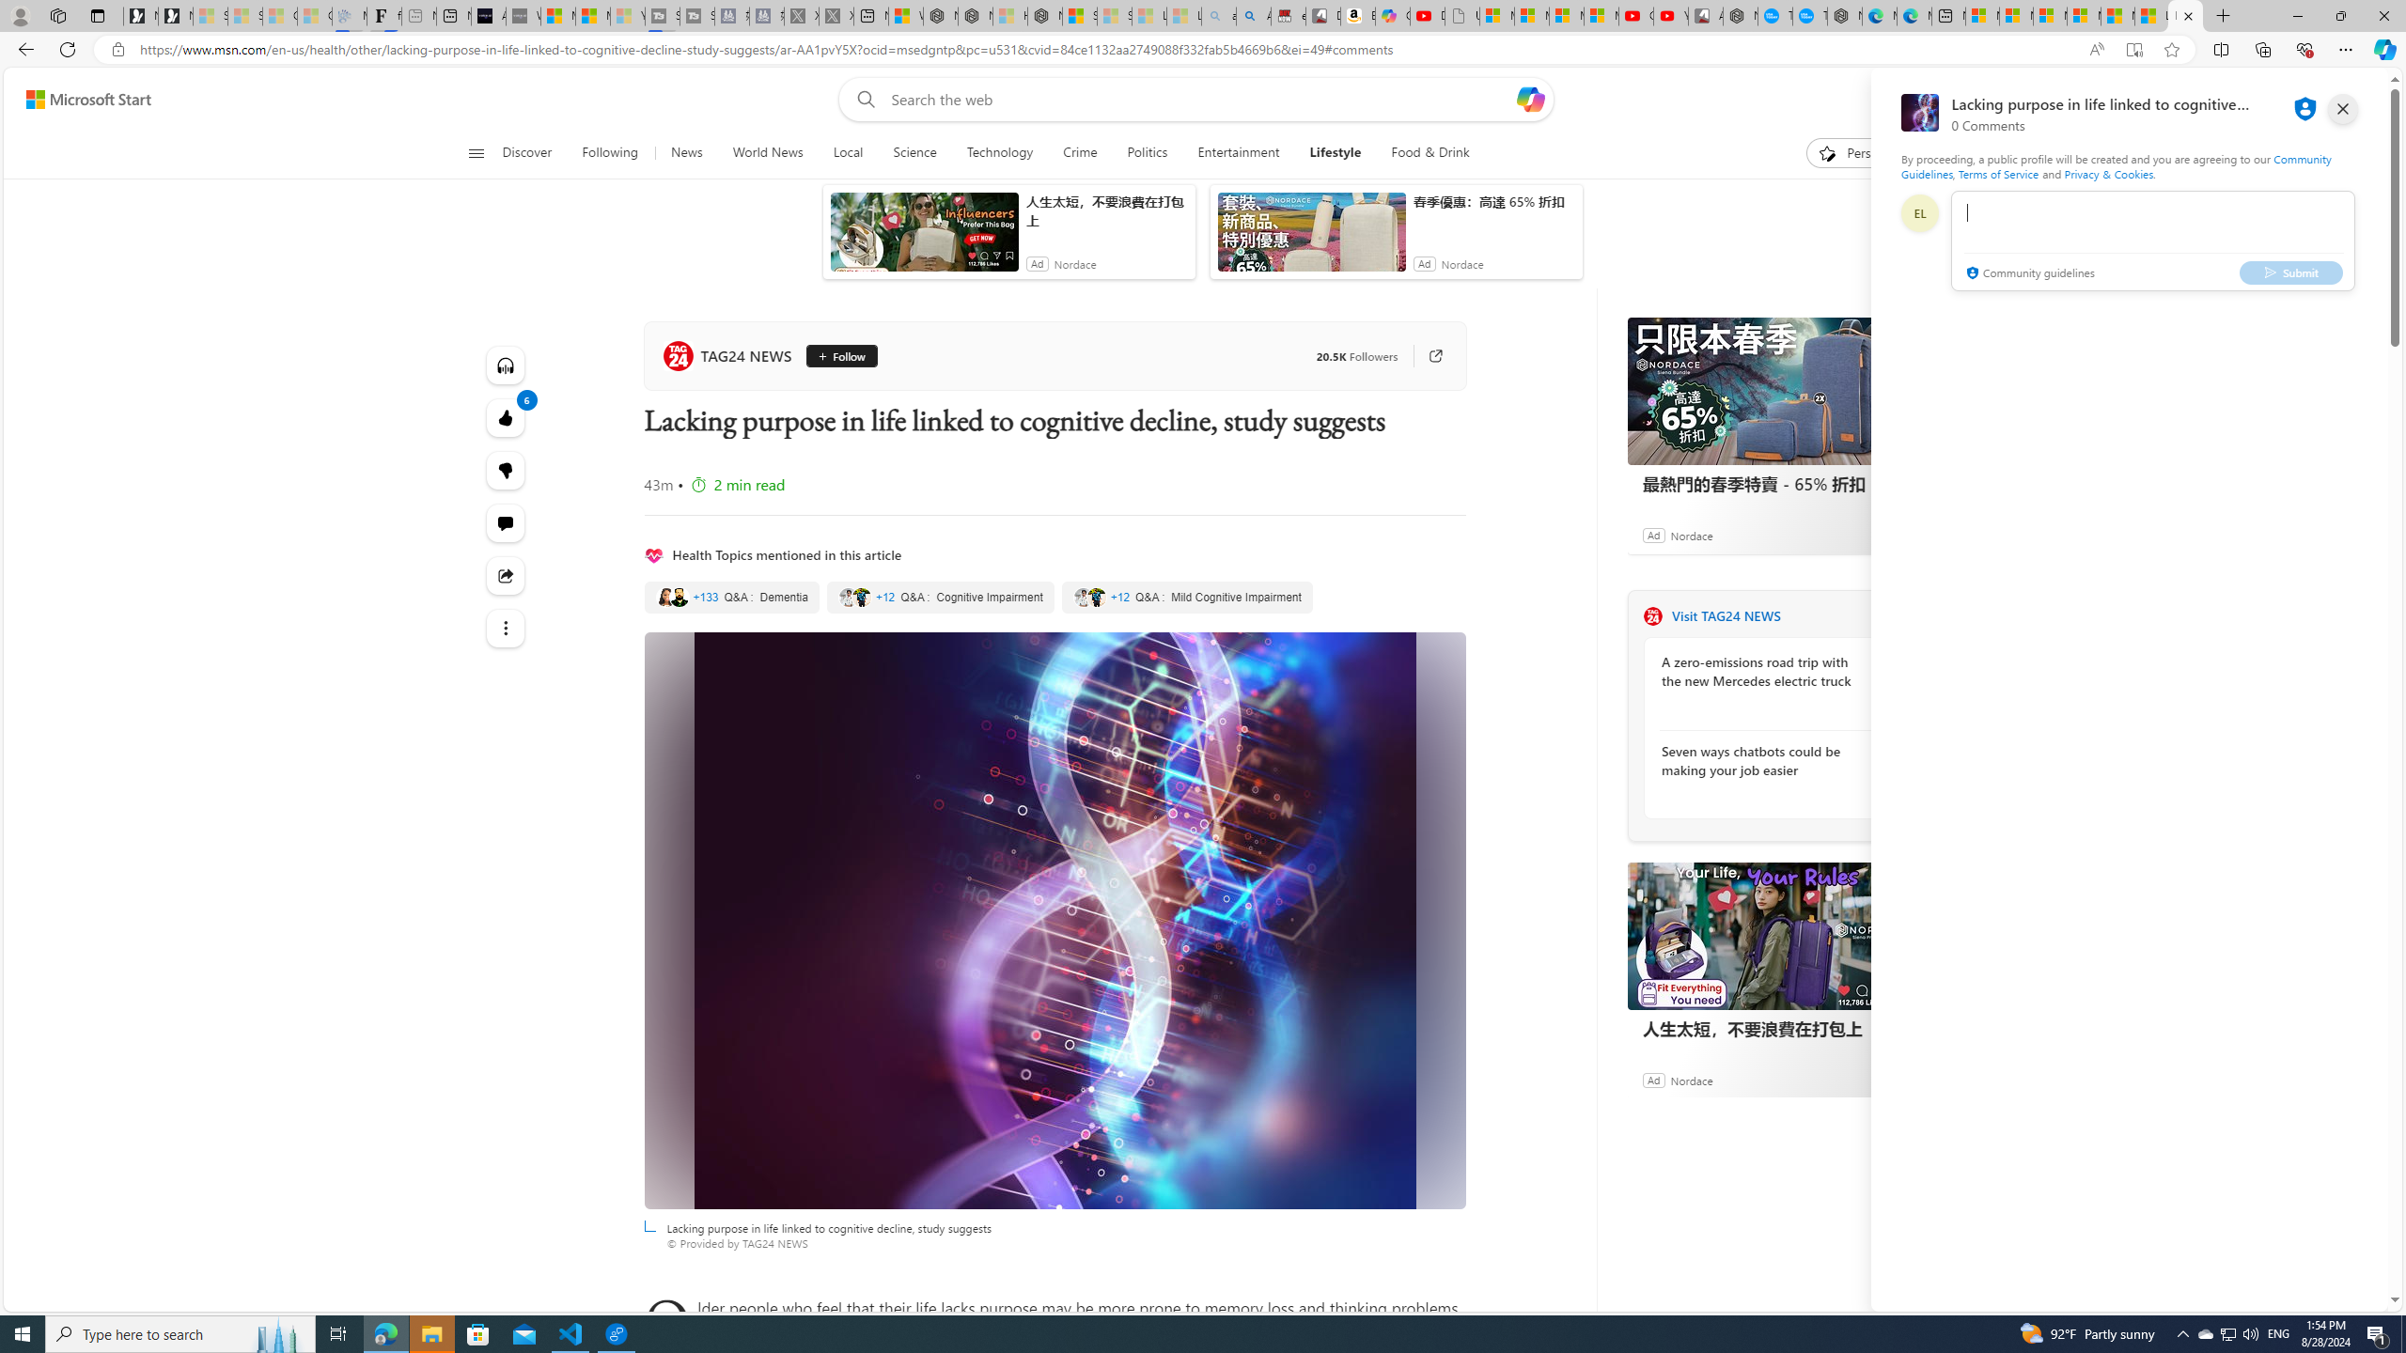 Image resolution: width=2406 pixels, height=1353 pixels. What do you see at coordinates (2347, 100) in the screenshot?
I see `Open settings` at bounding box center [2347, 100].